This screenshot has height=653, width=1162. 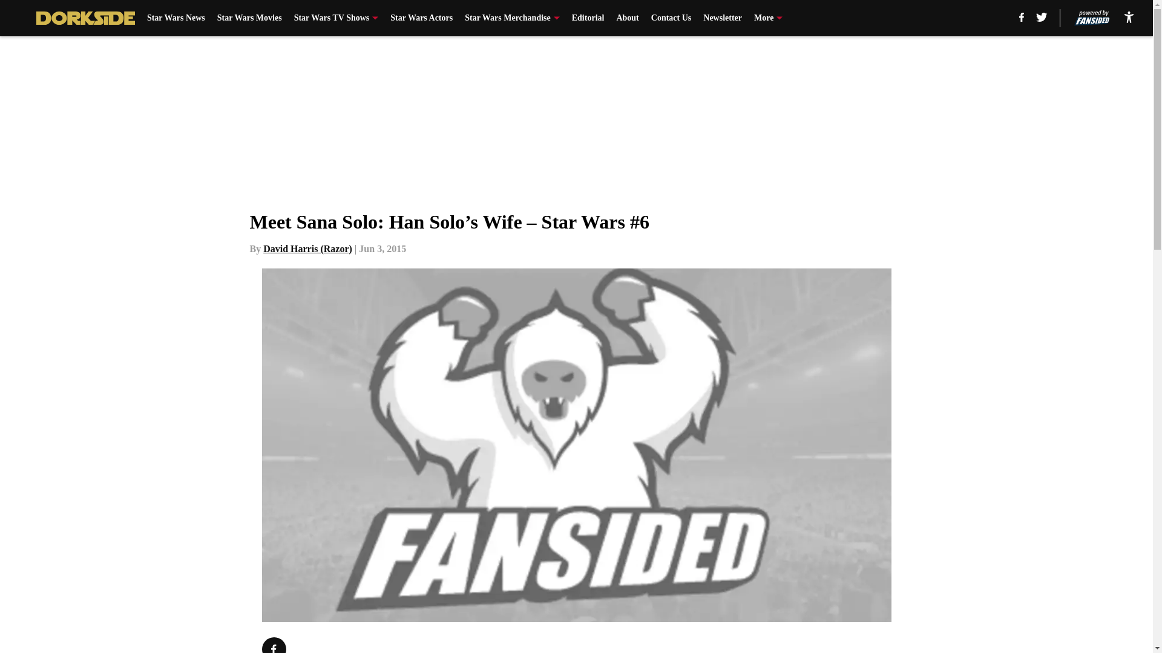 I want to click on Star Wars Merchandise, so click(x=512, y=18).